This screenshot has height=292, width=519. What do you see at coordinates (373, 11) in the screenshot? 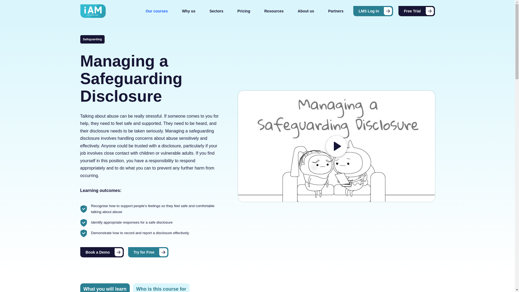
I see `LMS Log In` at bounding box center [373, 11].